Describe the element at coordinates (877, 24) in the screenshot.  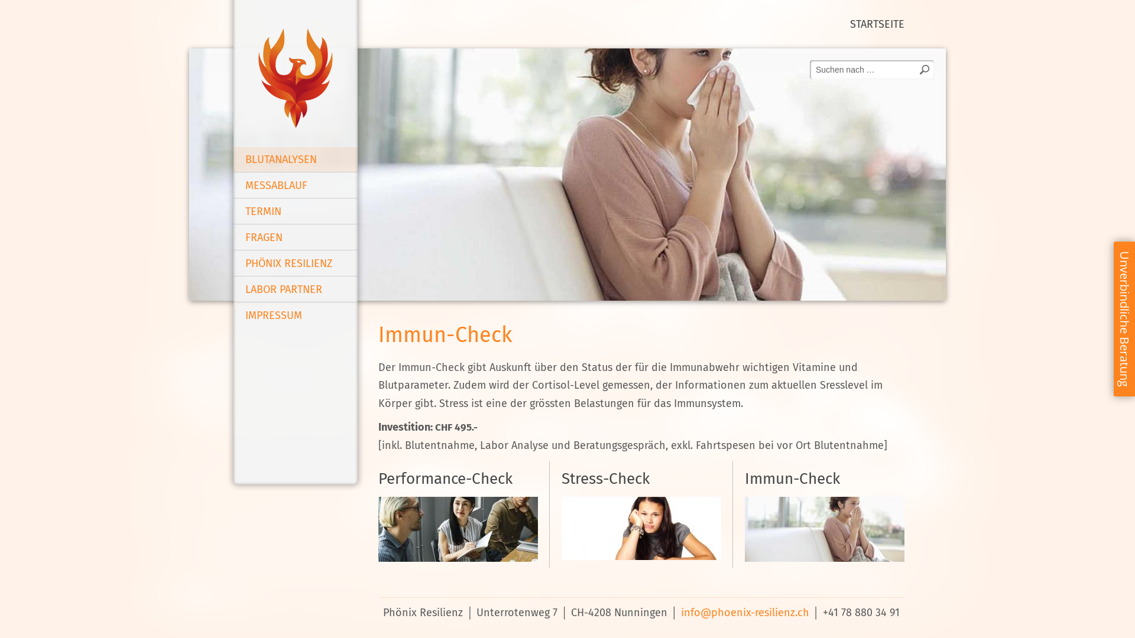
I see `STARTSEITE` at that location.